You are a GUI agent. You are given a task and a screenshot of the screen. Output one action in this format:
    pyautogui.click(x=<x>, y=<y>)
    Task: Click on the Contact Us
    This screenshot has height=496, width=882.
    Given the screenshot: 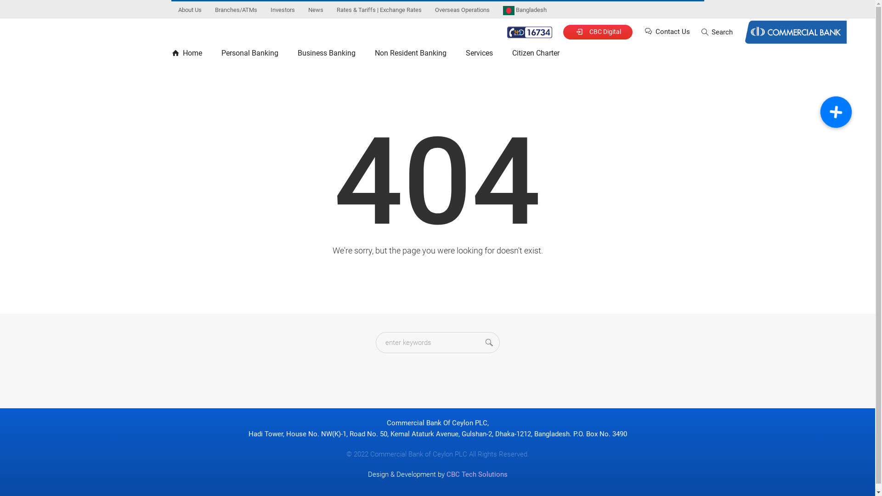 What is the action you would take?
    pyautogui.click(x=666, y=31)
    